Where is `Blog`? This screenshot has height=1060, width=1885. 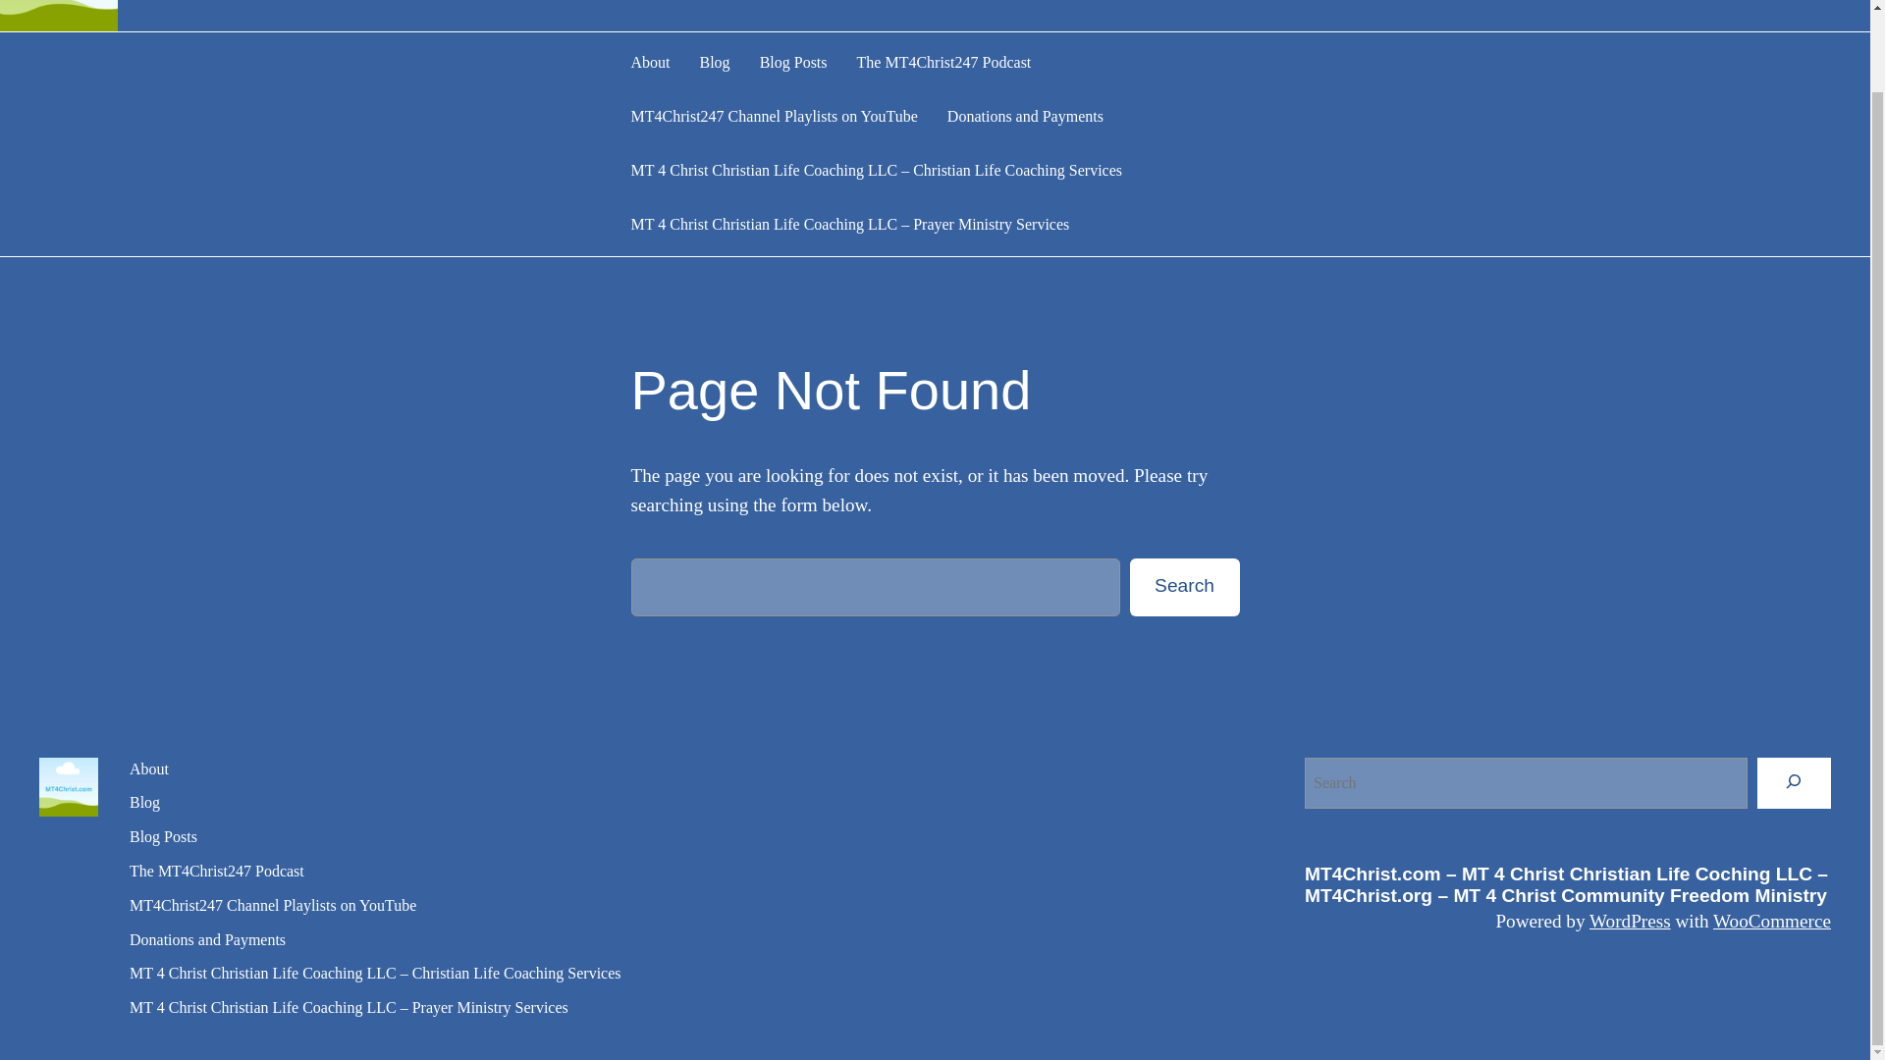 Blog is located at coordinates (715, 63).